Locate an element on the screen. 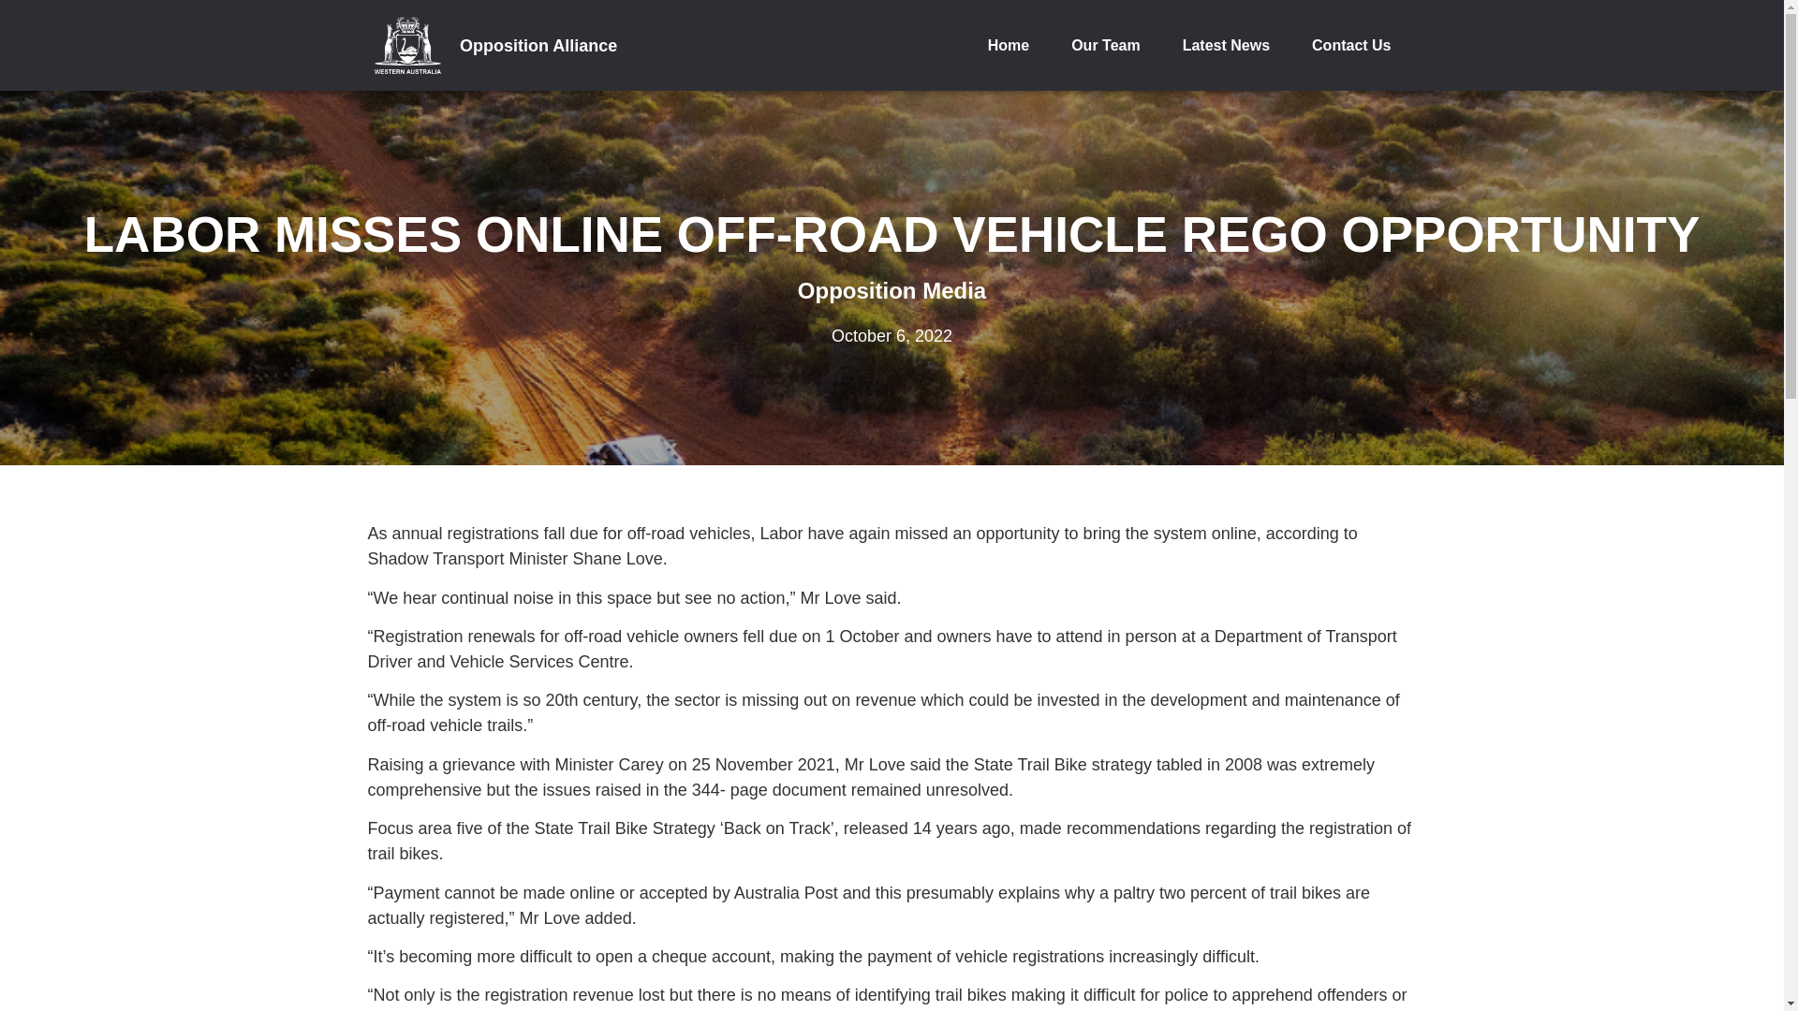  October 6, 2022 is located at coordinates (892, 335).